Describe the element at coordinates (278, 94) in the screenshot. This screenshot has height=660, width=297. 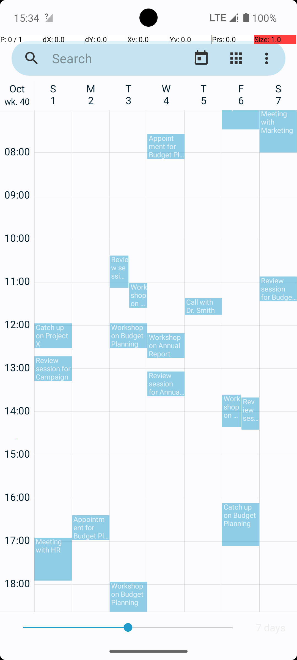
I see `S
7` at that location.